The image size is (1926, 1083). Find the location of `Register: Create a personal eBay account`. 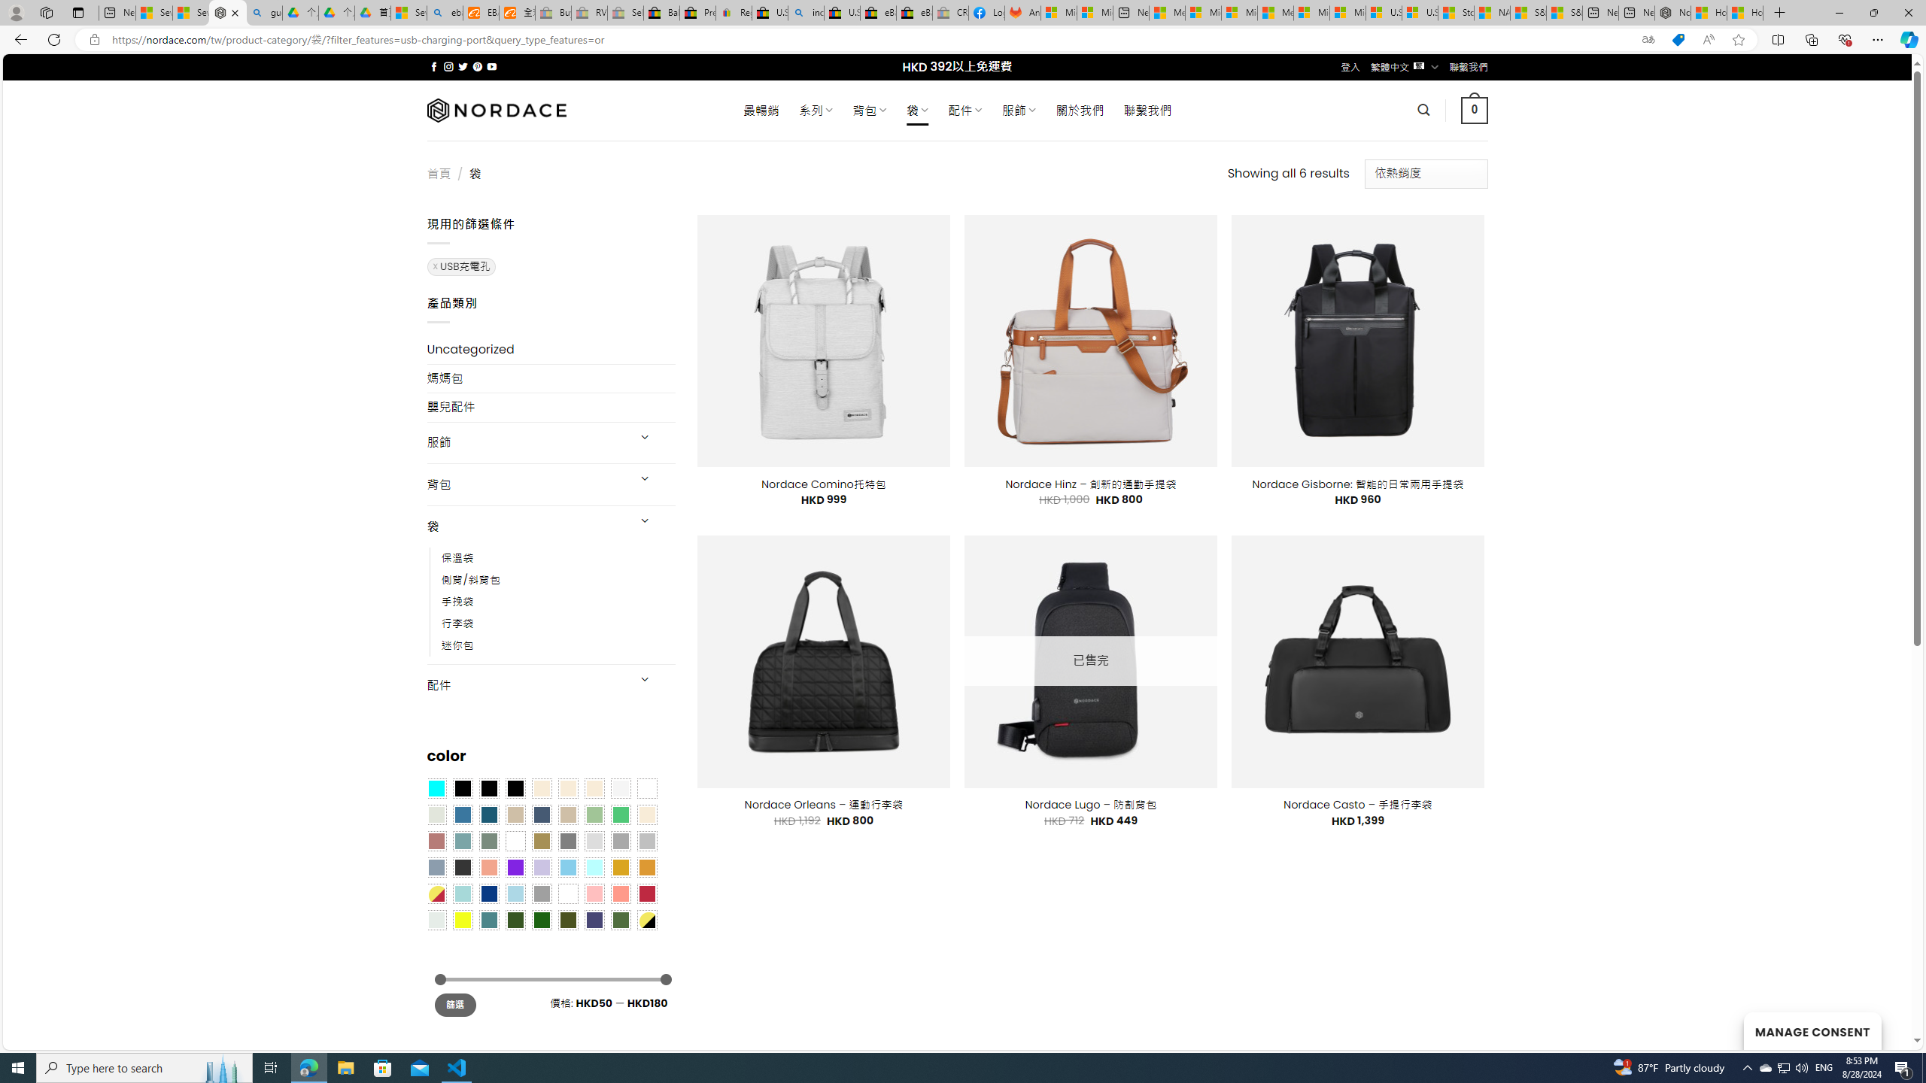

Register: Create a personal eBay account is located at coordinates (734, 13).